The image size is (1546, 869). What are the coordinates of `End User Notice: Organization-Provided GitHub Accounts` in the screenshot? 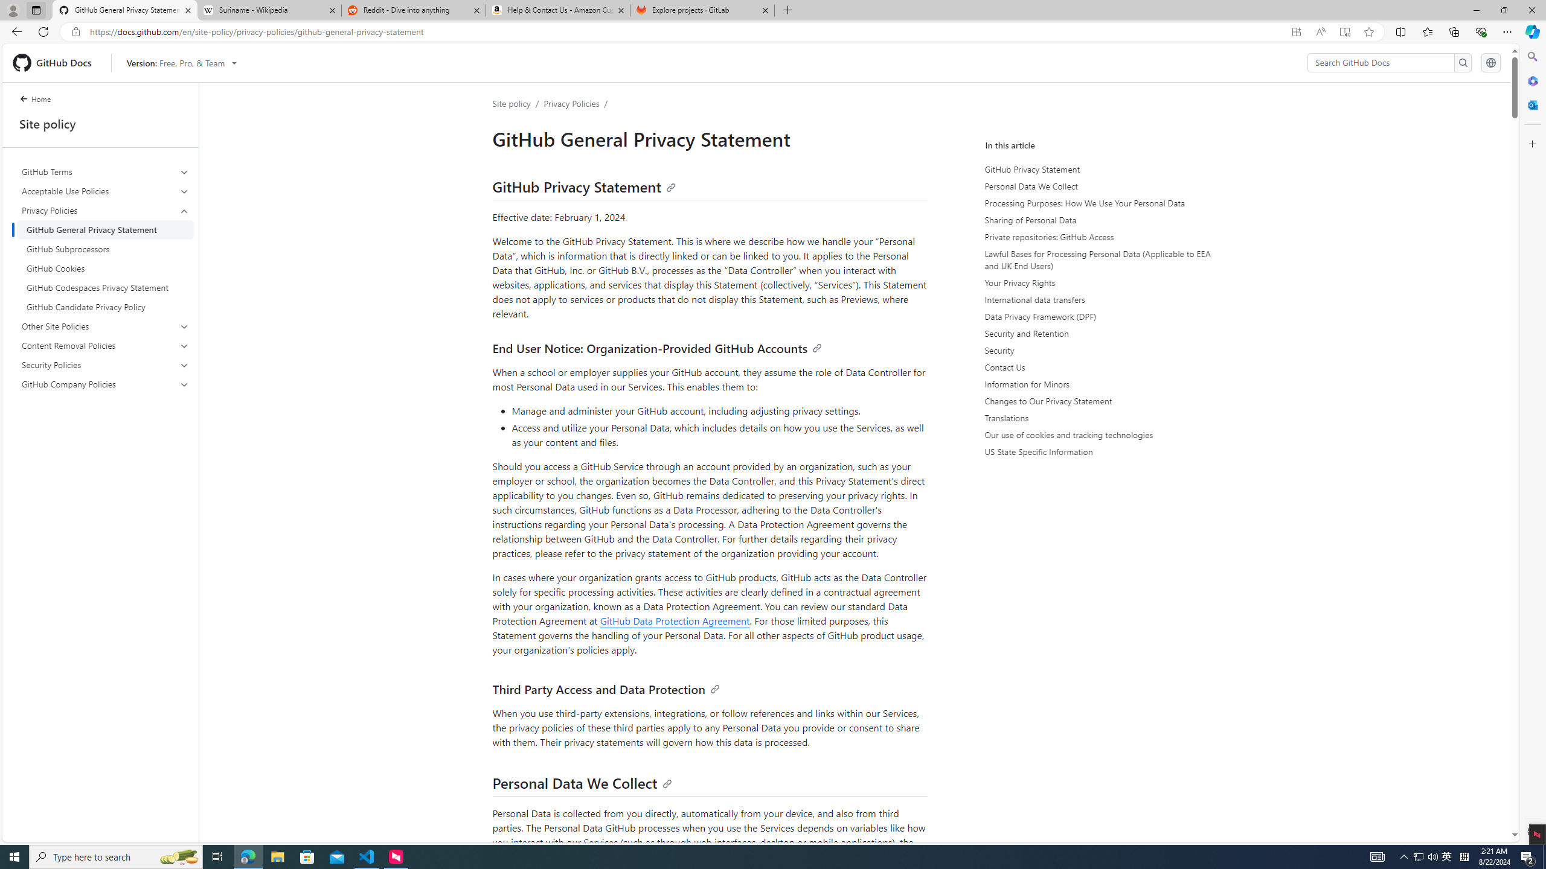 It's located at (657, 348).